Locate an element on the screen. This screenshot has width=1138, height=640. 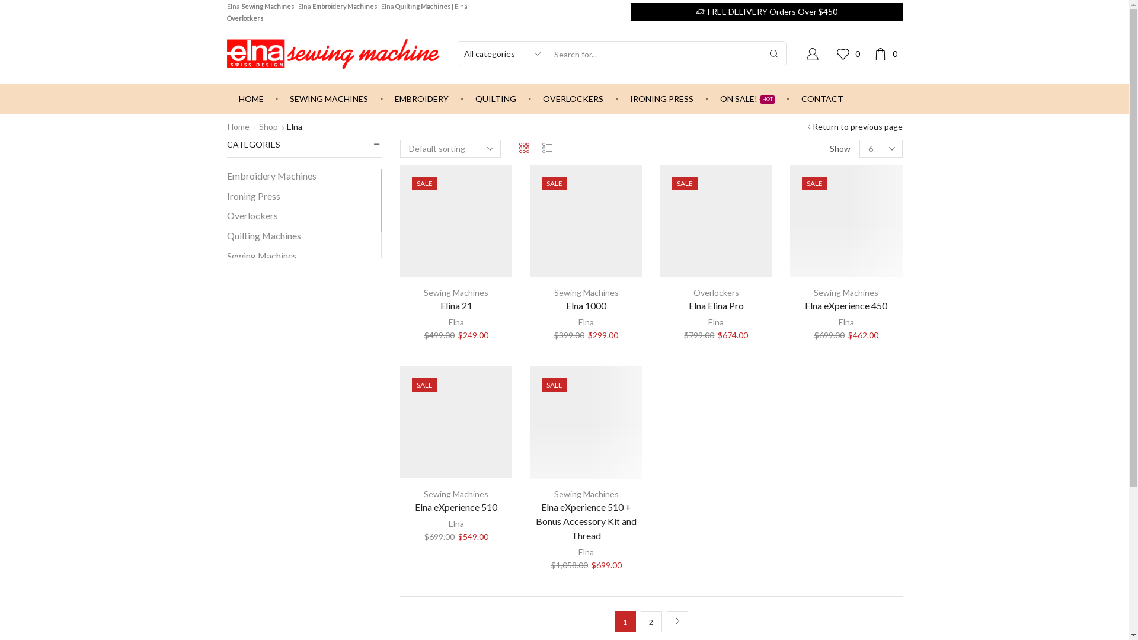
Elna is located at coordinates (456, 524).